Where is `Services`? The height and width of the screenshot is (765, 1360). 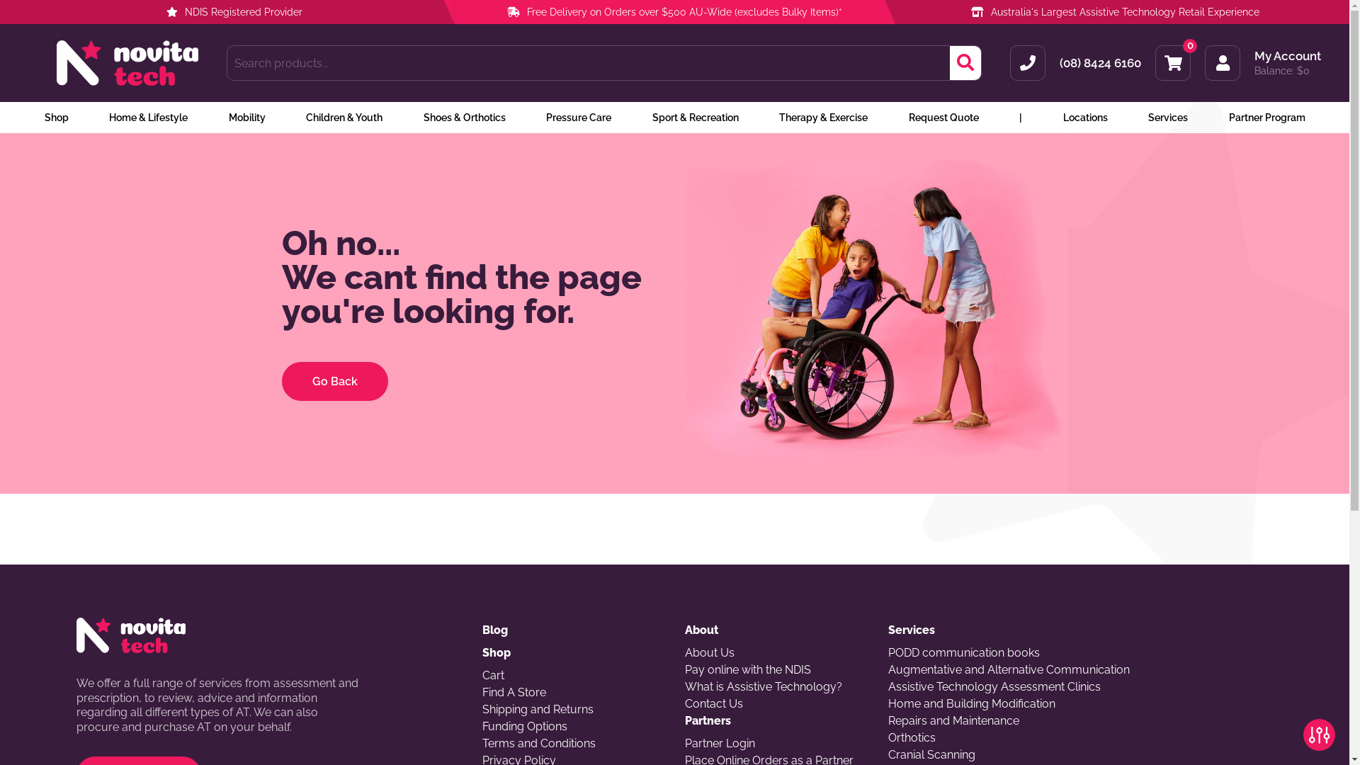 Services is located at coordinates (1081, 630).